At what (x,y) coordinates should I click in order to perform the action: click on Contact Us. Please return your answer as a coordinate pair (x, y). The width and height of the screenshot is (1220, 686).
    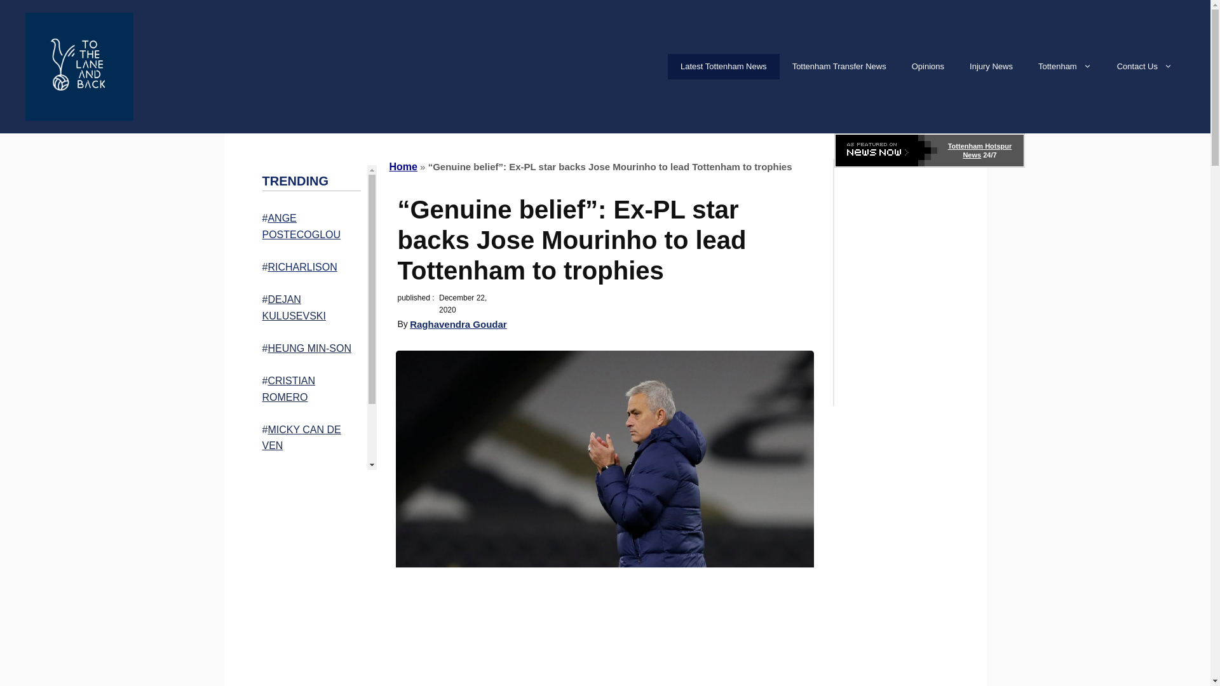
    Looking at the image, I should click on (1144, 67).